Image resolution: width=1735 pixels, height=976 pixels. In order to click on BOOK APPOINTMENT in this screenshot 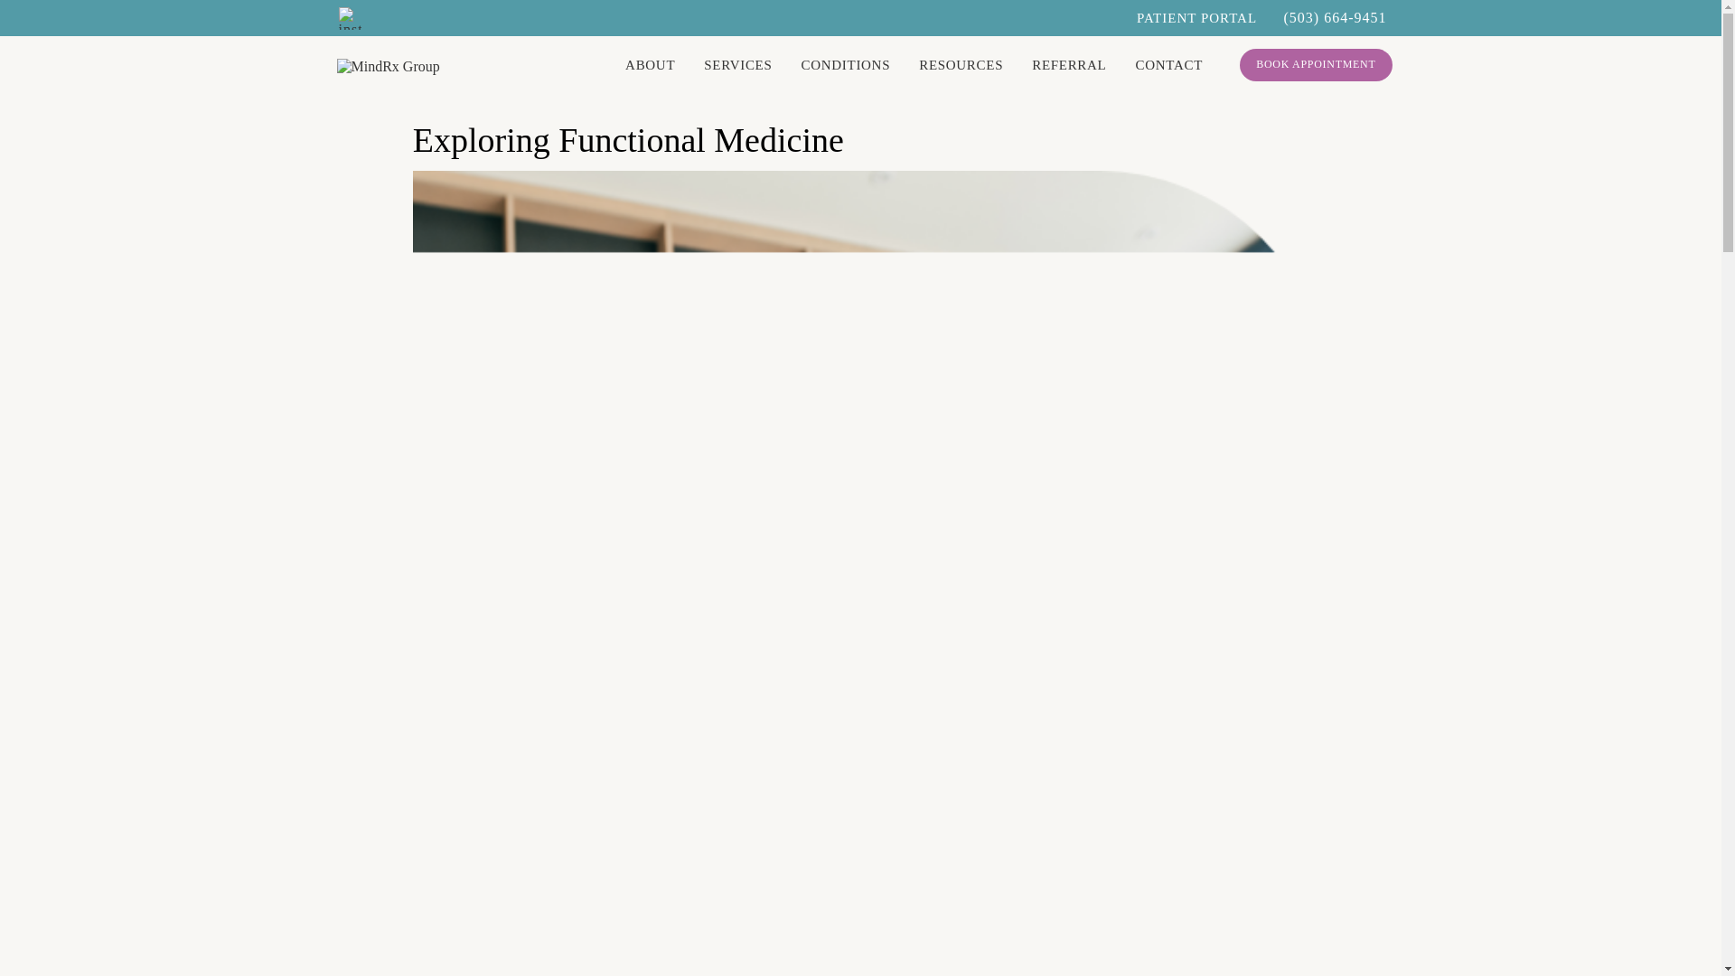, I will do `click(1316, 64)`.